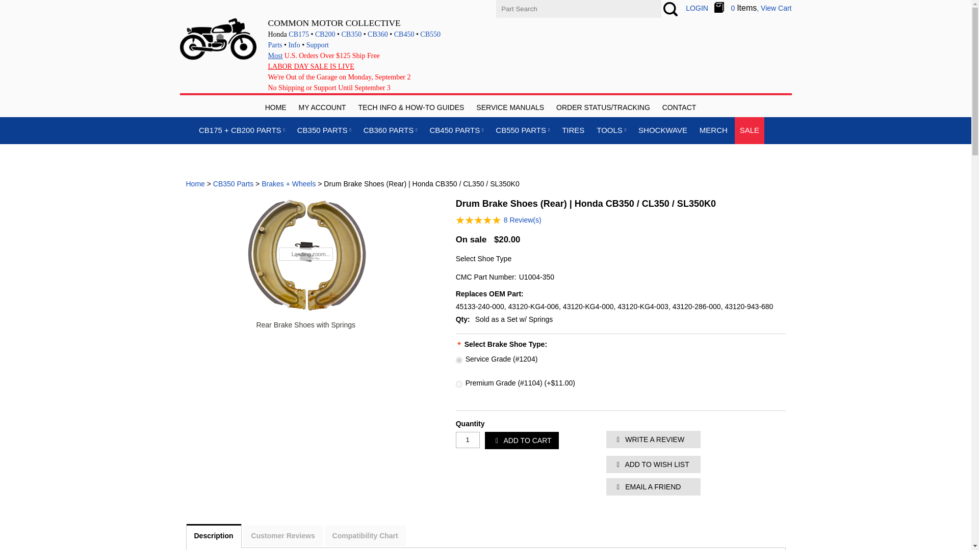  Describe the element at coordinates (430, 34) in the screenshot. I see `CB550` at that location.